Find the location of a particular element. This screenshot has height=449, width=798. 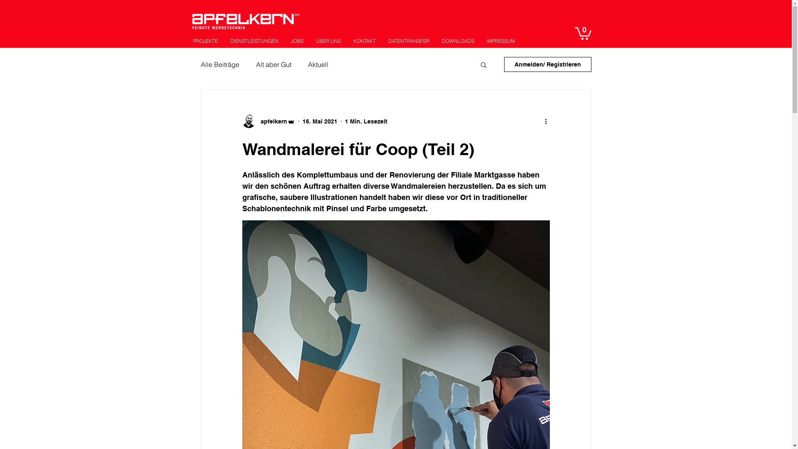

KONTAKT is located at coordinates (364, 41).